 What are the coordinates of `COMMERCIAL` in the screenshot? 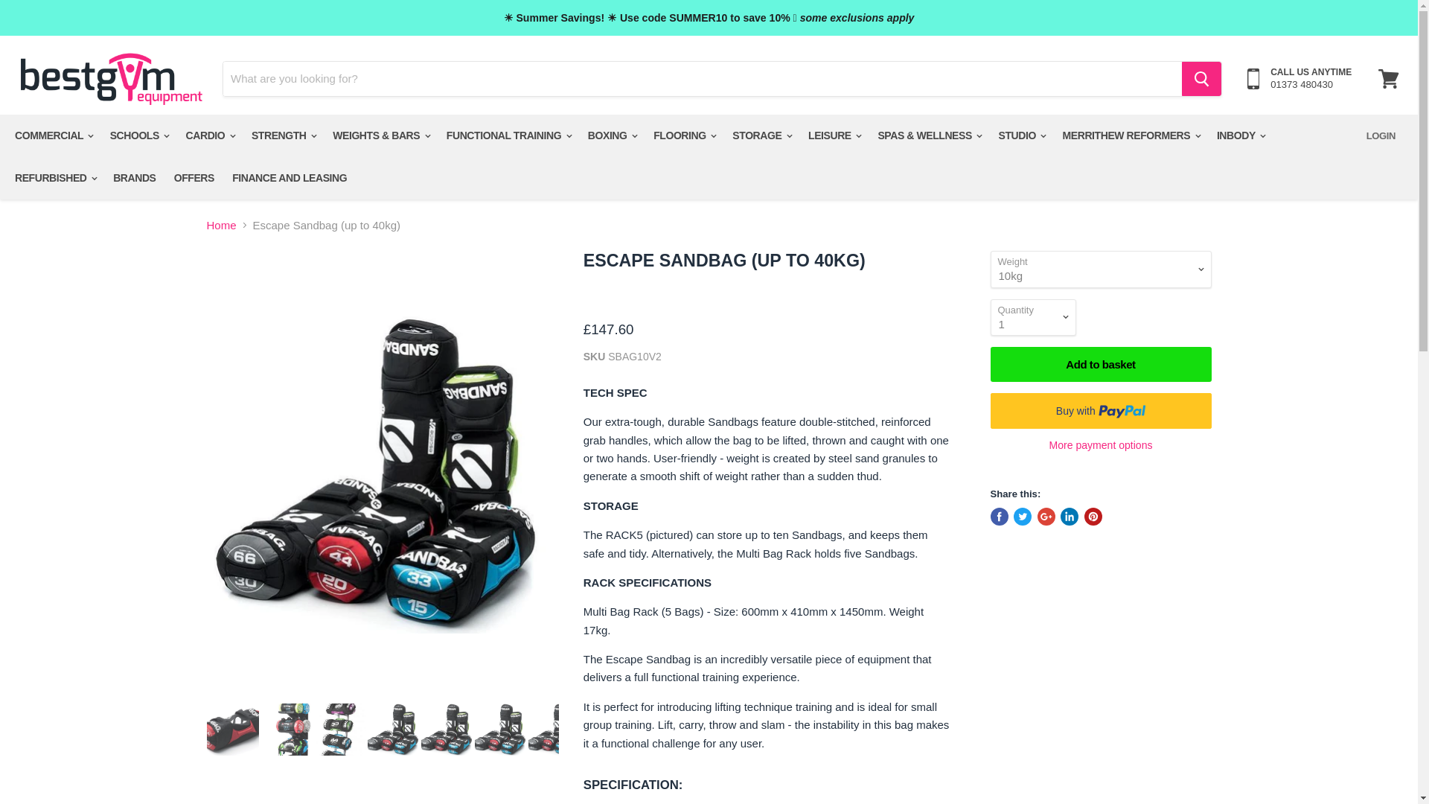 It's located at (52, 135).